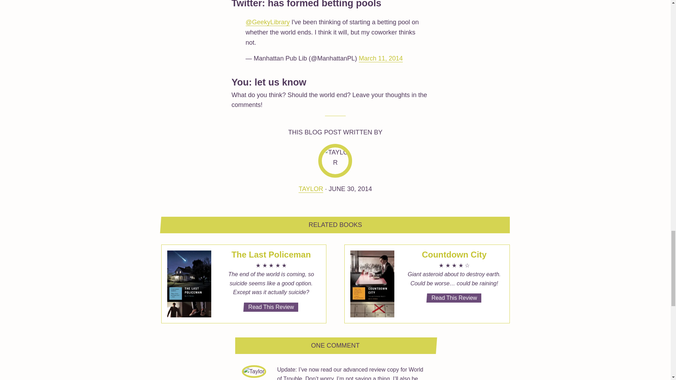 This screenshot has height=380, width=676. I want to click on TAYLOR, so click(311, 189).